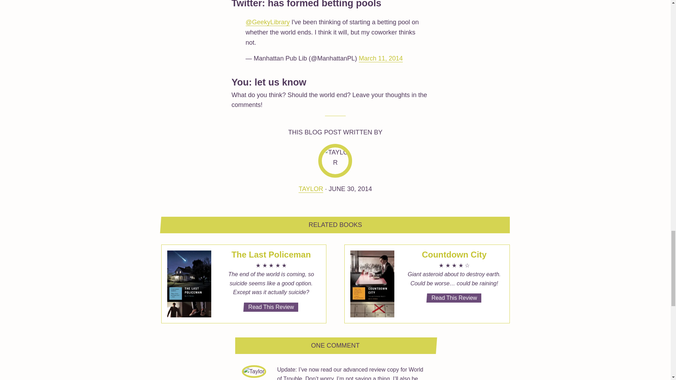 This screenshot has height=380, width=676. I want to click on TAYLOR, so click(311, 189).